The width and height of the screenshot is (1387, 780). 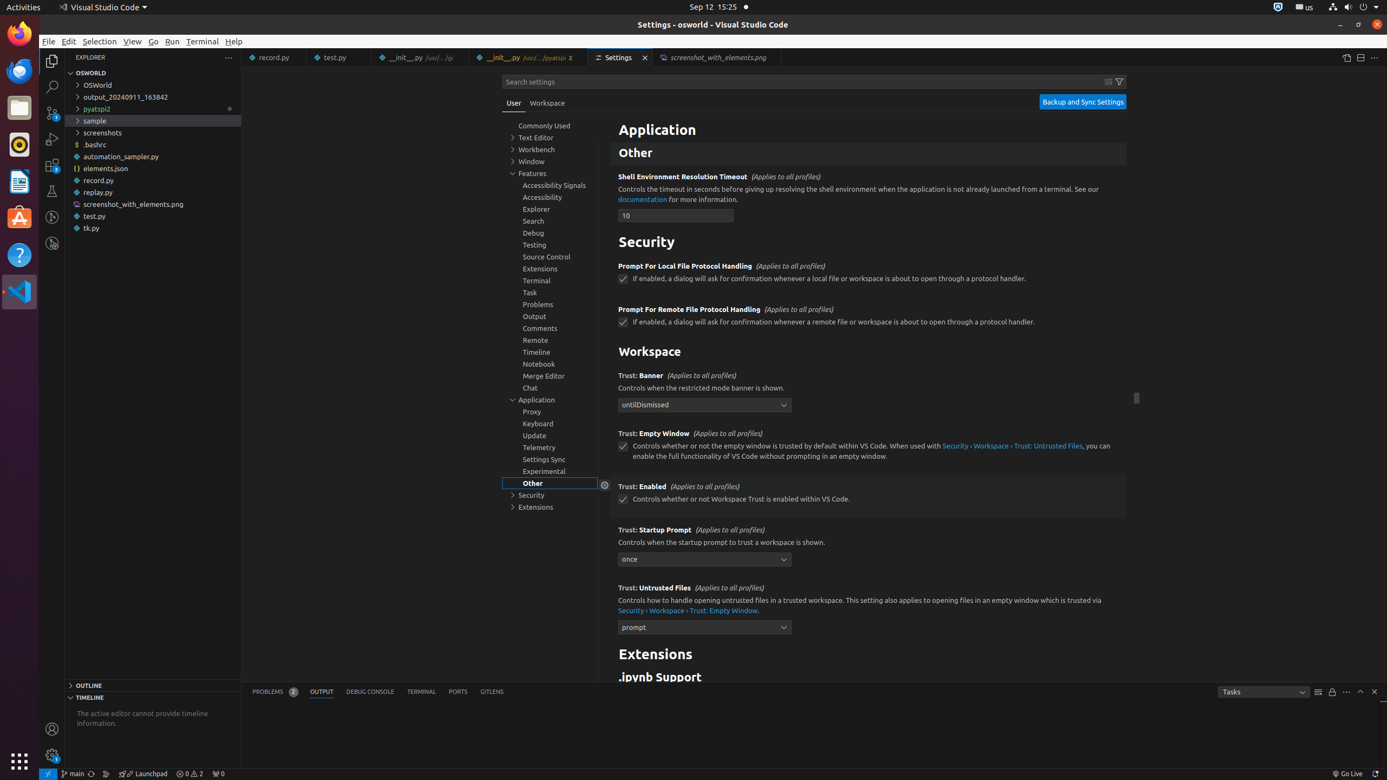 What do you see at coordinates (550, 388) in the screenshot?
I see `Chat, group` at bounding box center [550, 388].